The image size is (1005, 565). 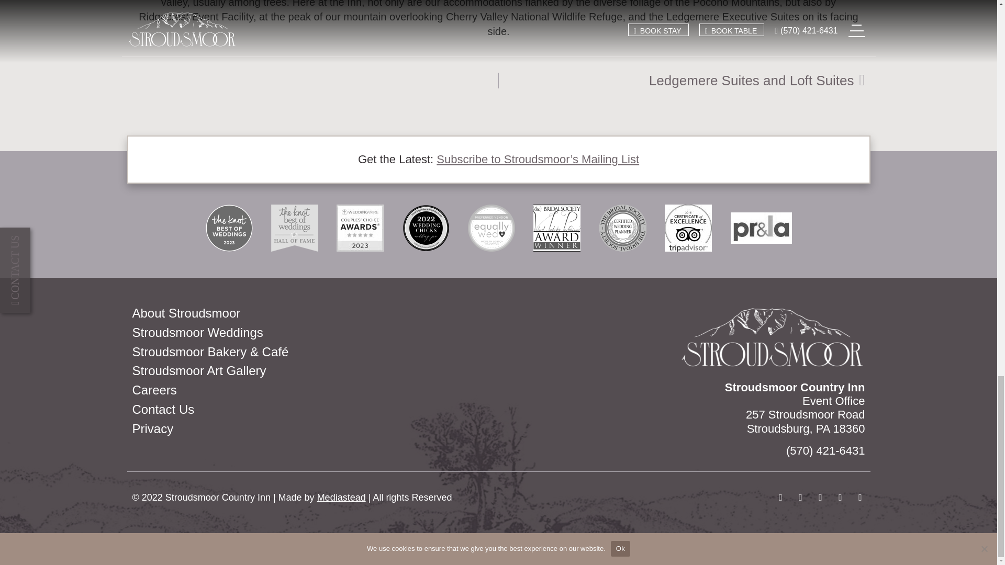 What do you see at coordinates (312, 429) in the screenshot?
I see `Contact Us` at bounding box center [312, 429].